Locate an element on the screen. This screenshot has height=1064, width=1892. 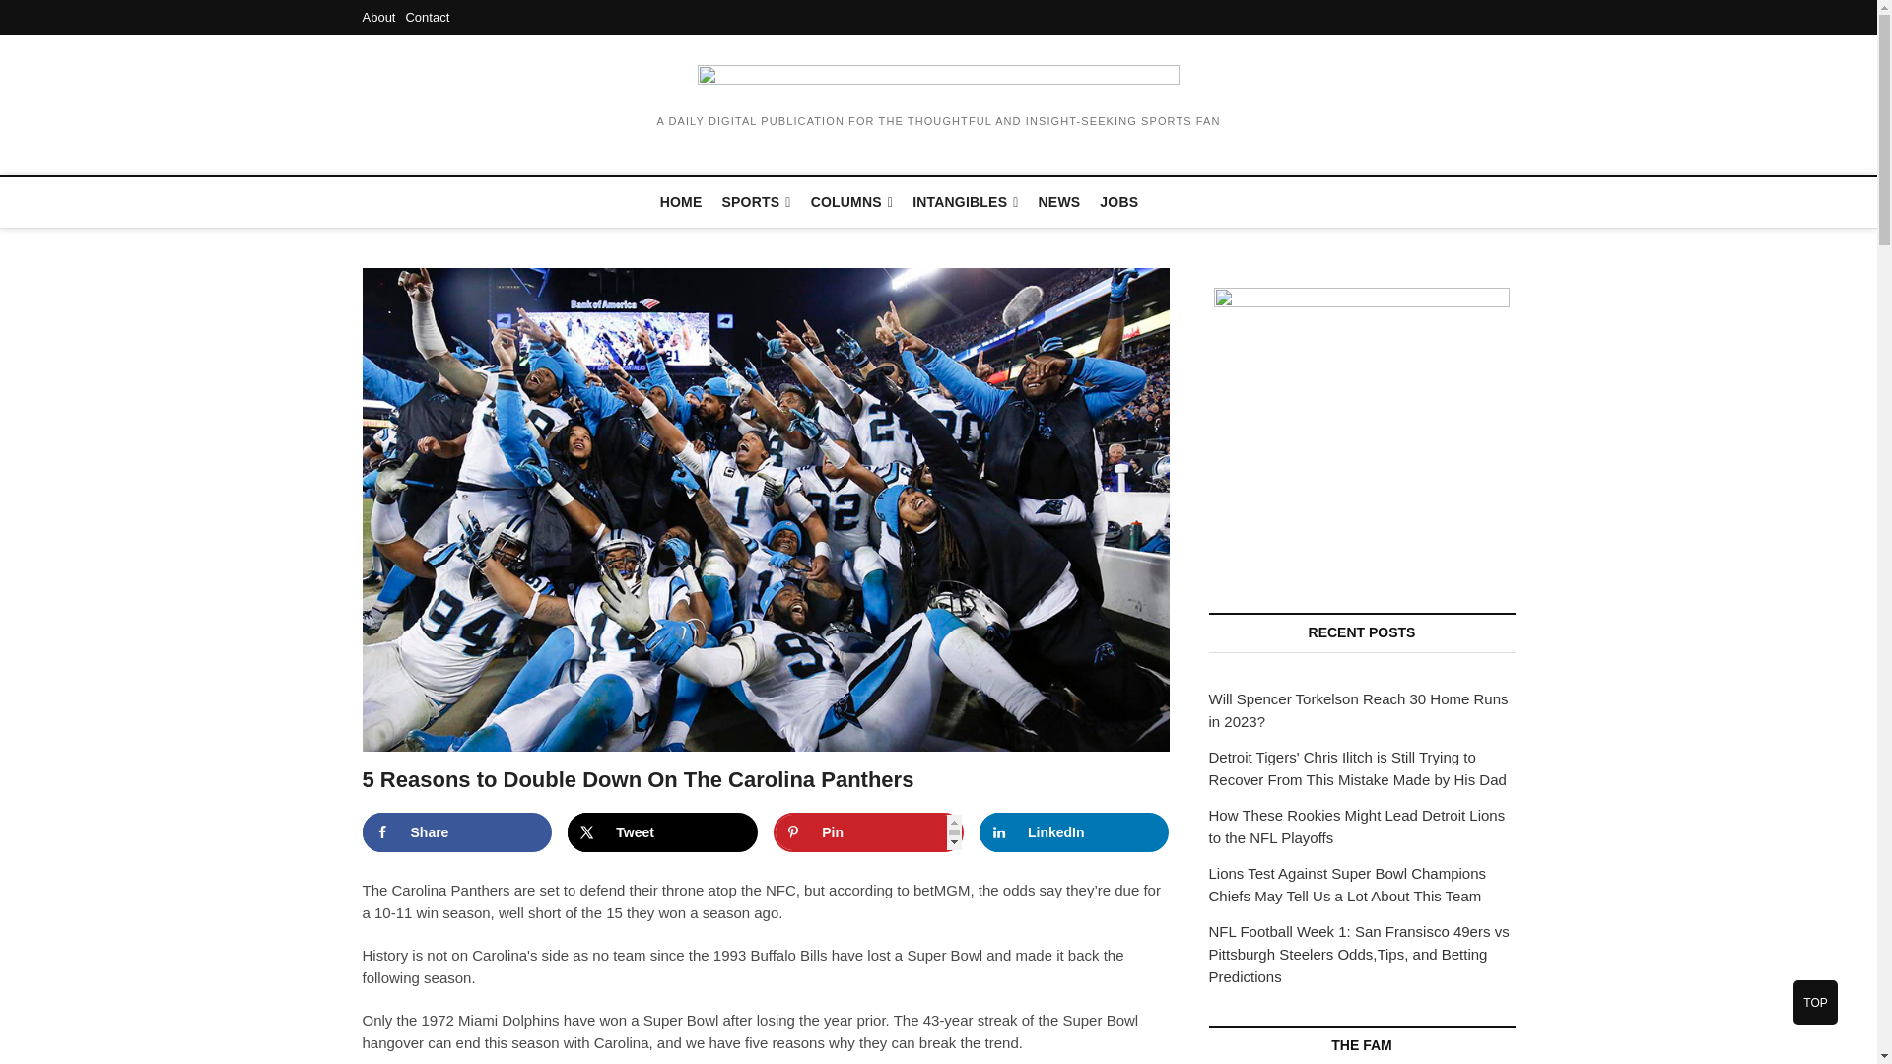
Tweet is located at coordinates (662, 832).